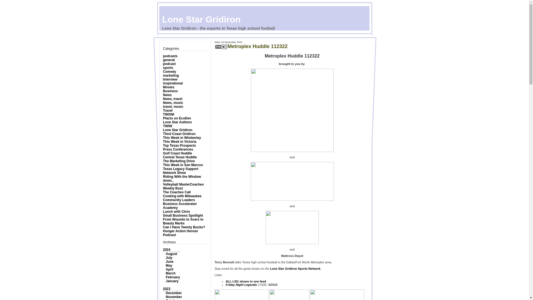 This screenshot has width=533, height=300. I want to click on TWIW, so click(168, 126).